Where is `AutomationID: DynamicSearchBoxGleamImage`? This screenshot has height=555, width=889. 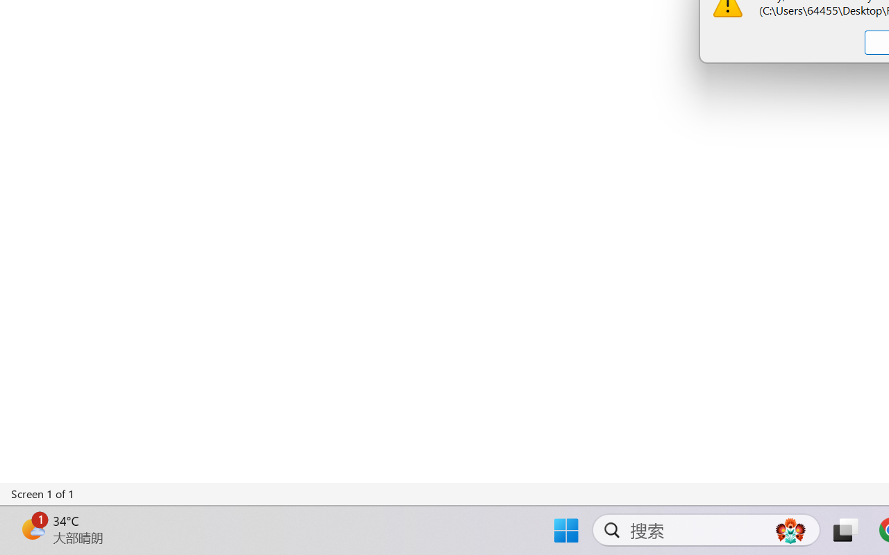 AutomationID: DynamicSearchBoxGleamImage is located at coordinates (790, 530).